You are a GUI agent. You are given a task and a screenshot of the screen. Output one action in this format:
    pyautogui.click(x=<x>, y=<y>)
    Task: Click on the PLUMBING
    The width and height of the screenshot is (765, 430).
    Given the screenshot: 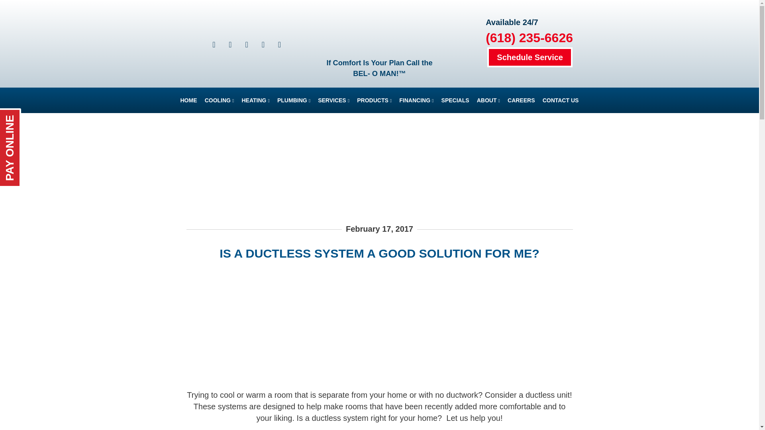 What is the action you would take?
    pyautogui.click(x=294, y=100)
    